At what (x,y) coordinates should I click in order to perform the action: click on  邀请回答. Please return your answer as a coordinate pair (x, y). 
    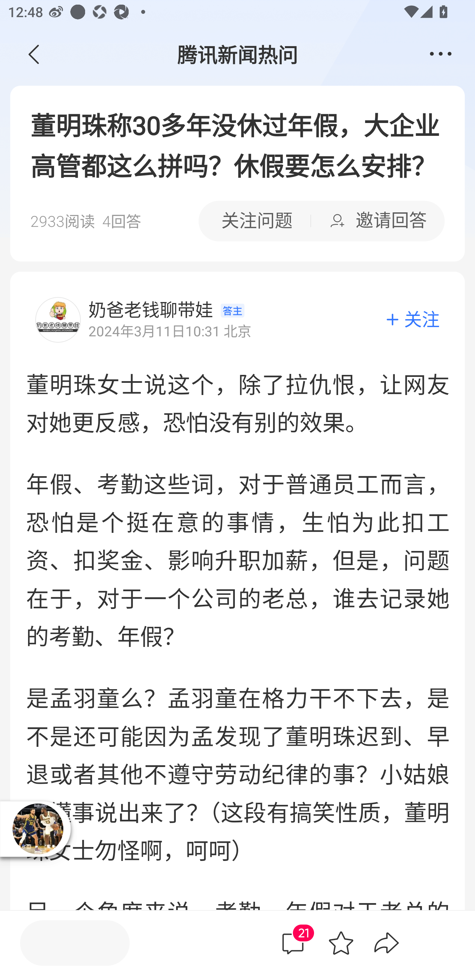
    Looking at the image, I should click on (378, 221).